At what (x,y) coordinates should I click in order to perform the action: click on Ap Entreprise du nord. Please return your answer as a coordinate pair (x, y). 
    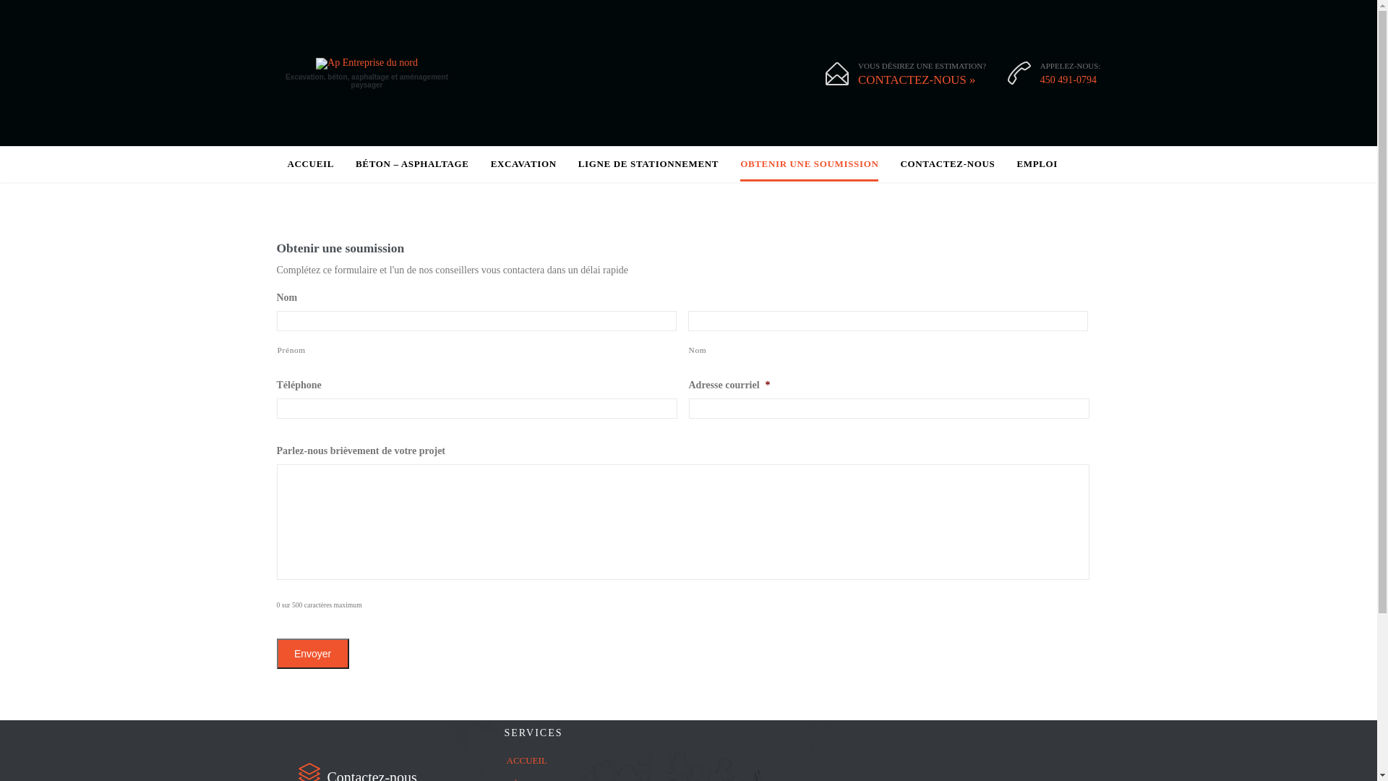
    Looking at the image, I should click on (367, 64).